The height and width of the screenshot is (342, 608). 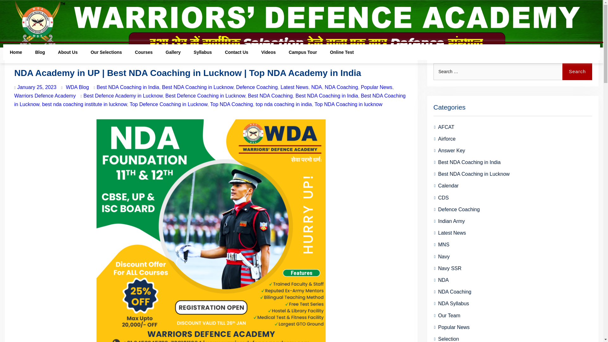 I want to click on Online Test, so click(x=342, y=52).